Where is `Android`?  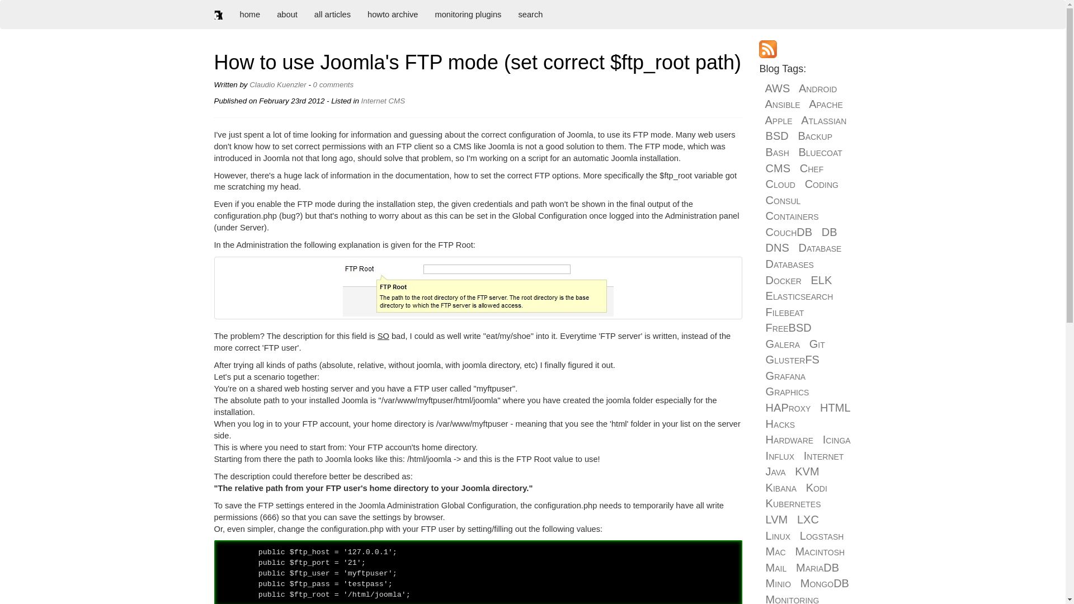
Android is located at coordinates (818, 88).